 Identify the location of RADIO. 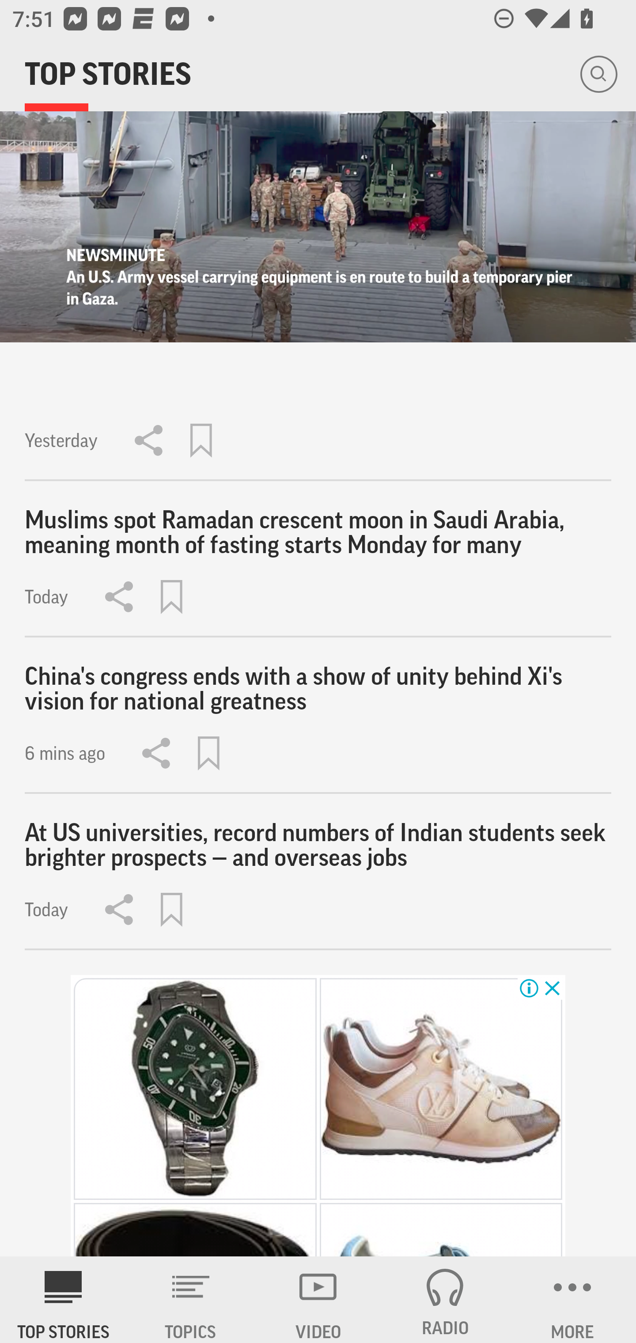
(445, 1300).